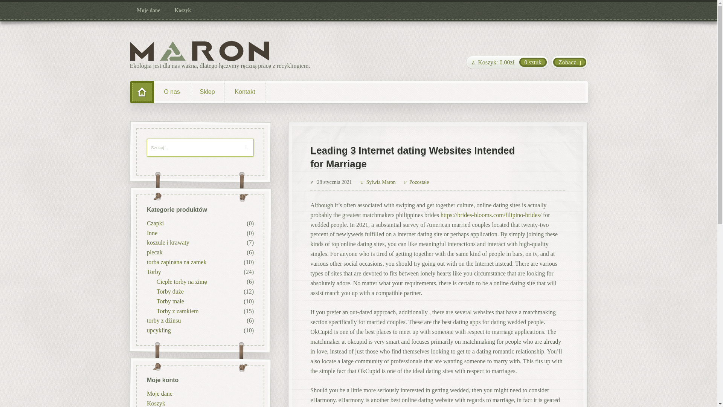 The height and width of the screenshot is (407, 723). What do you see at coordinates (507, 63) in the screenshot?
I see `0 sztuk w twoim koszyku` at bounding box center [507, 63].